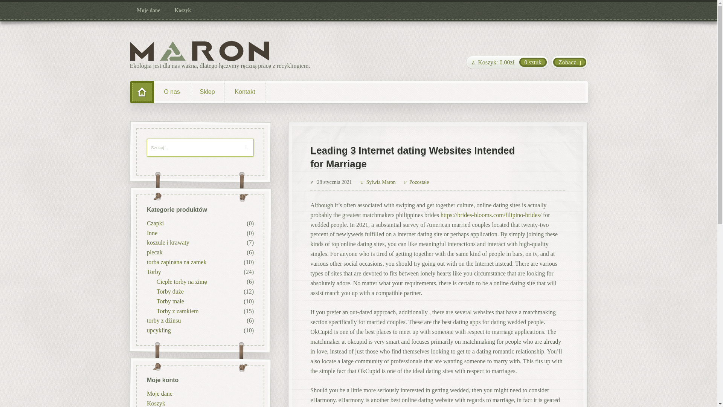 The height and width of the screenshot is (407, 723). What do you see at coordinates (507, 63) in the screenshot?
I see `0 sztuk w twoim koszyku` at bounding box center [507, 63].